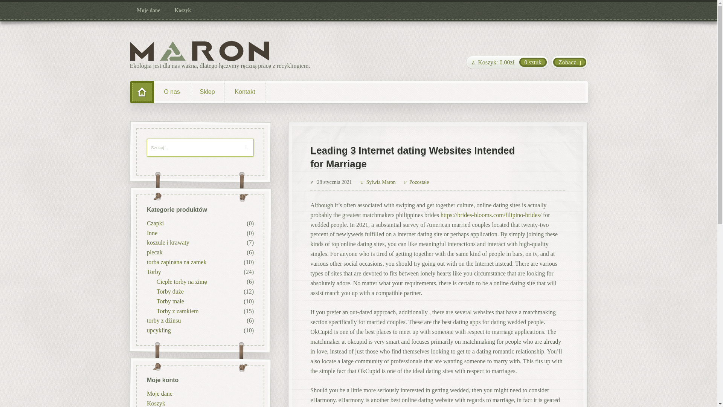 The height and width of the screenshot is (407, 723). What do you see at coordinates (507, 63) in the screenshot?
I see `0 sztuk w twoim koszyku` at bounding box center [507, 63].